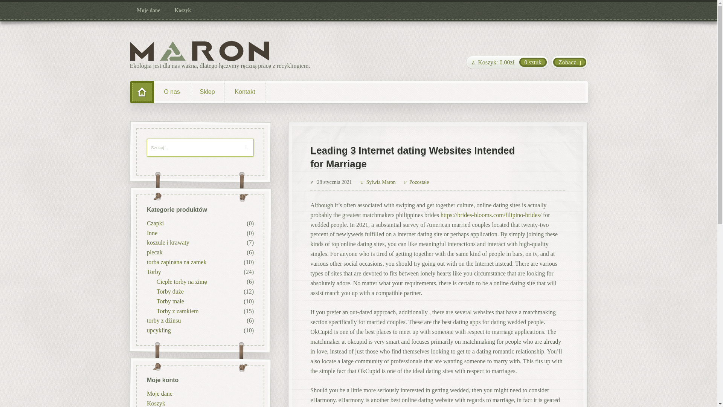 The height and width of the screenshot is (407, 723). What do you see at coordinates (507, 63) in the screenshot?
I see `0 sztuk w twoim koszyku` at bounding box center [507, 63].